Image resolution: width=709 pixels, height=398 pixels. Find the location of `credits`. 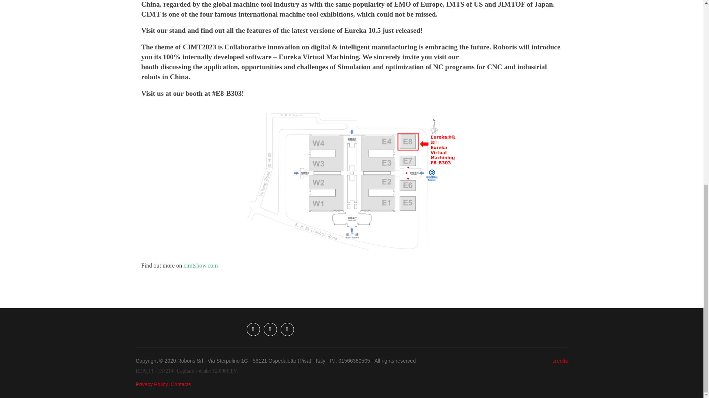

credits is located at coordinates (560, 360).